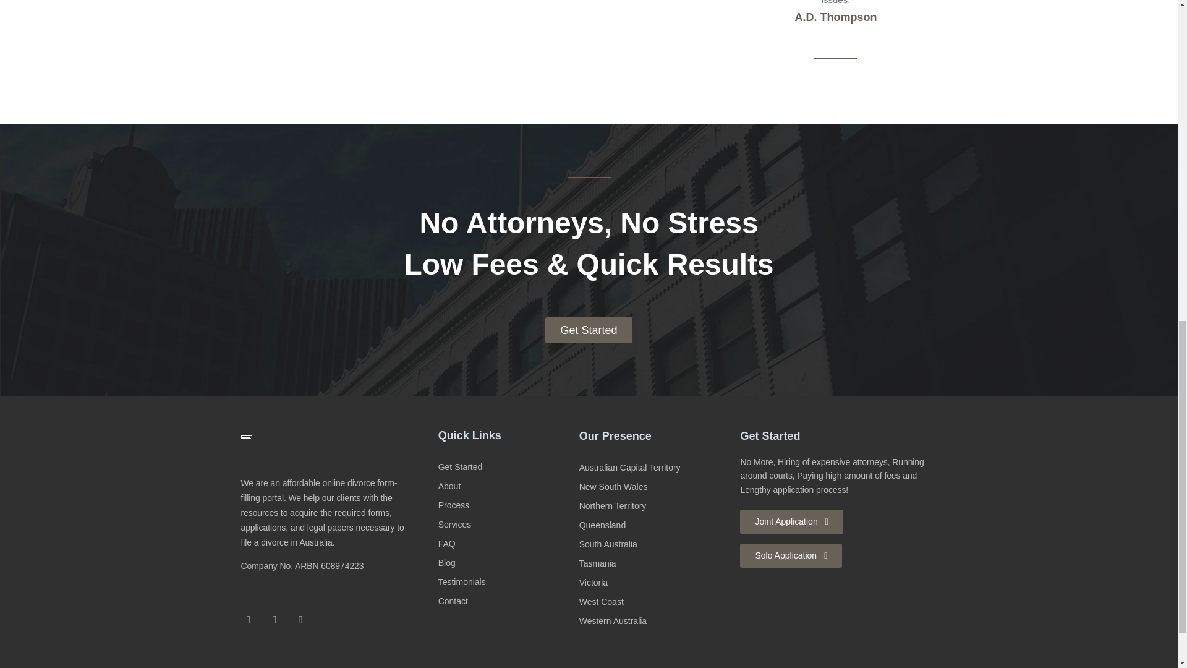 Image resolution: width=1187 pixels, height=668 pixels. What do you see at coordinates (506, 601) in the screenshot?
I see `Contact` at bounding box center [506, 601].